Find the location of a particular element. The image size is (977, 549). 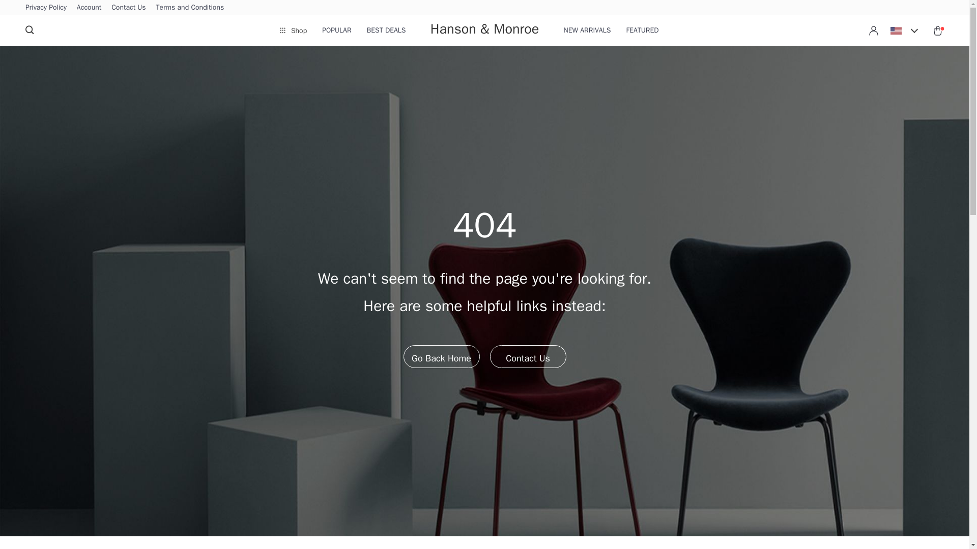

Contact Us is located at coordinates (128, 7).